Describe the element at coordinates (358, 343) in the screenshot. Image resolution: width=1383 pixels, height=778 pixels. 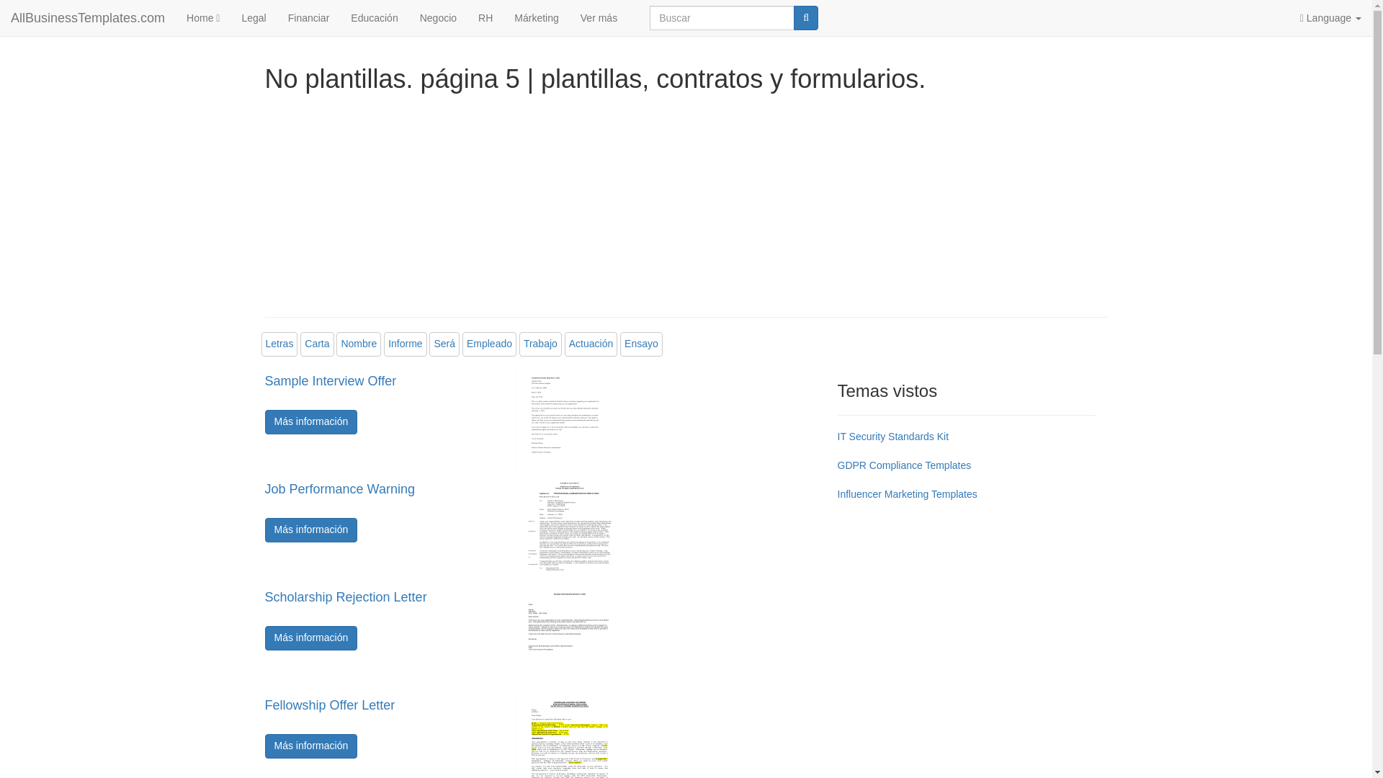
I see `Nombre` at that location.